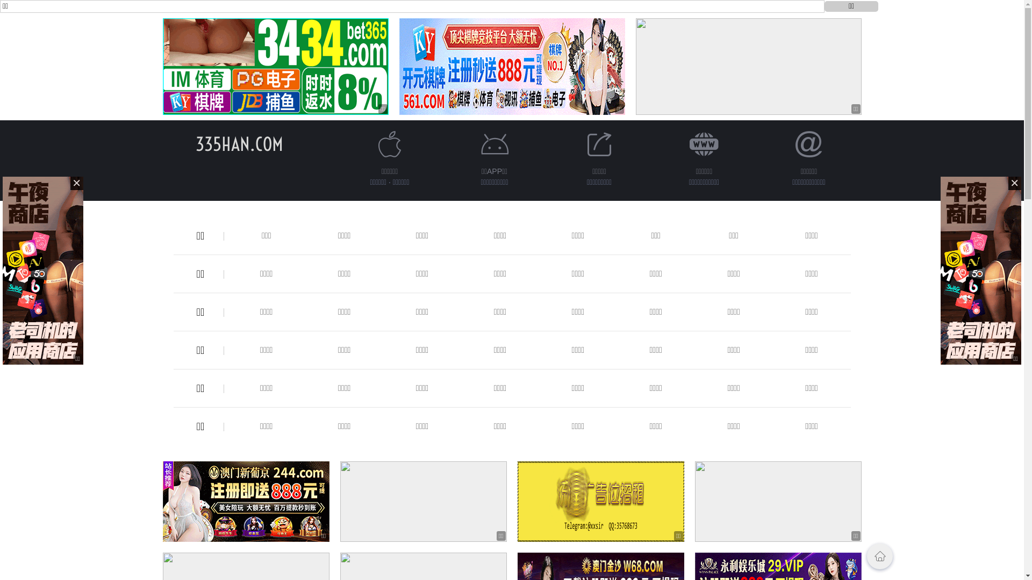 The image size is (1032, 580). I want to click on 335HAN.COM, so click(240, 144).